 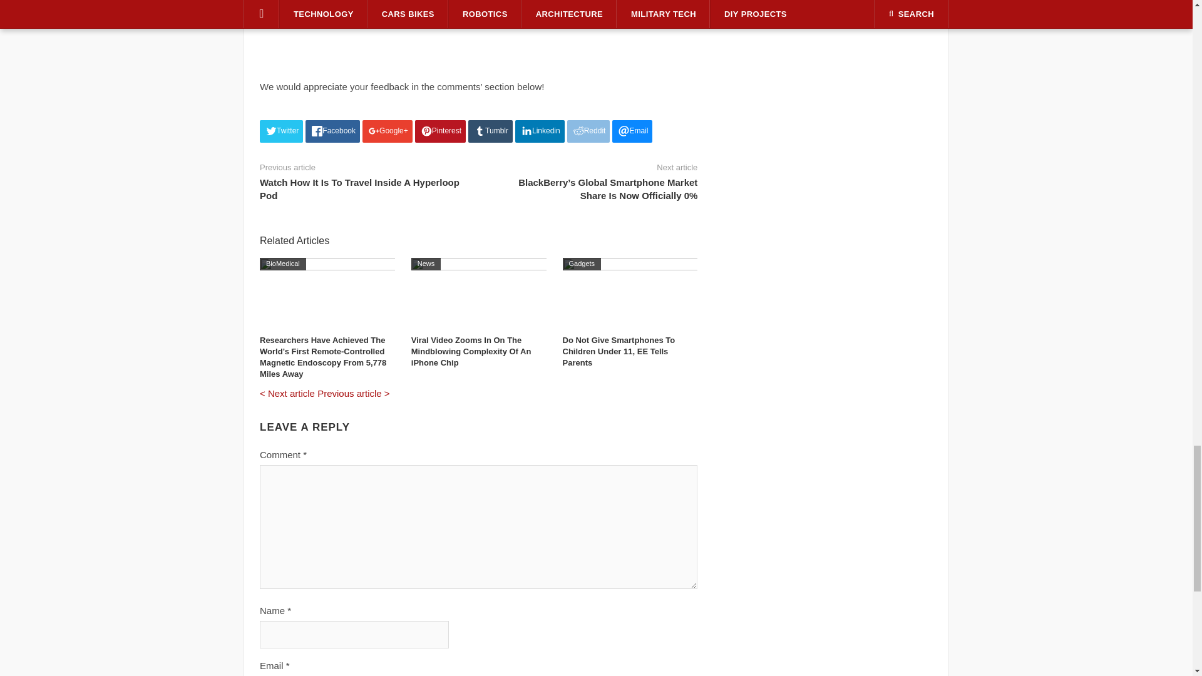 I want to click on Facebook, so click(x=332, y=131).